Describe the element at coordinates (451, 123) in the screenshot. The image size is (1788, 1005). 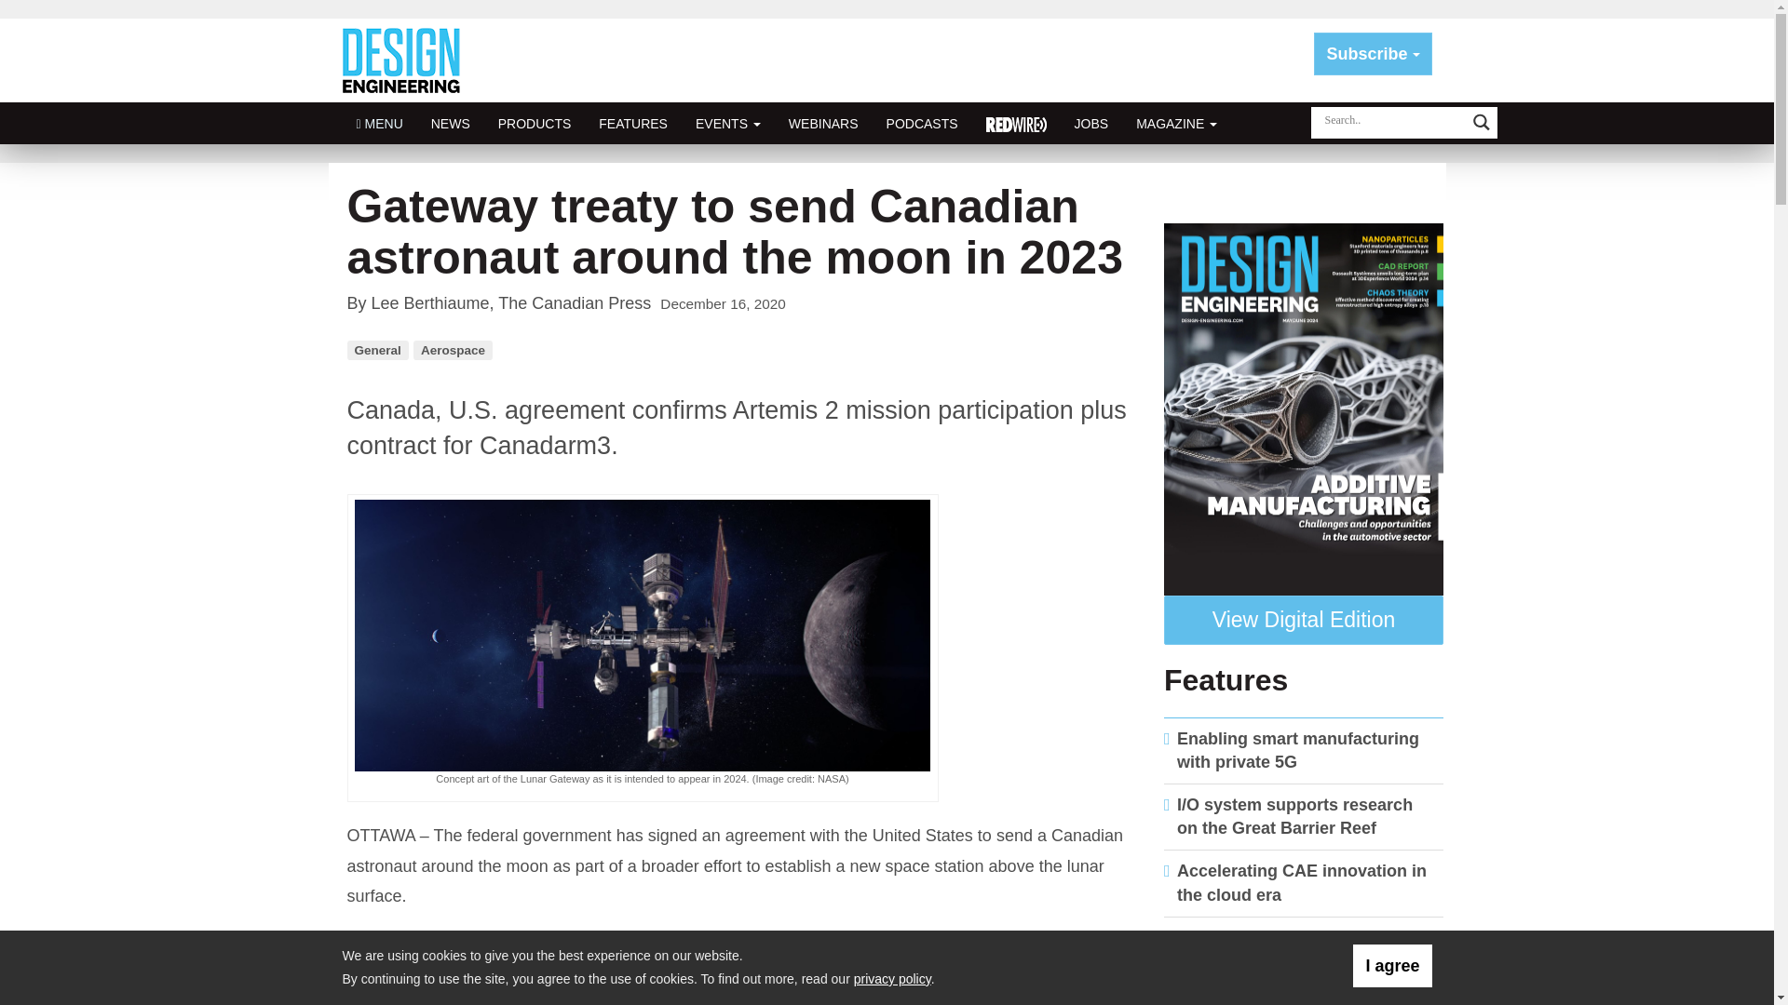
I see `NEWS` at that location.